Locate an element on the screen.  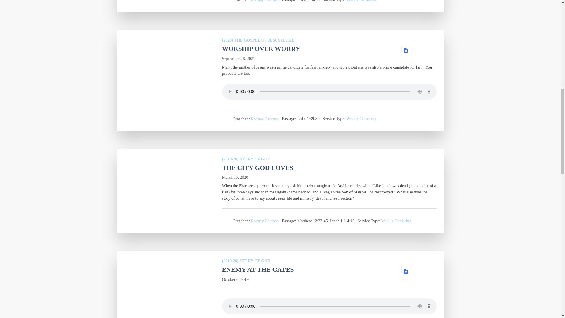
Audio is located at coordinates (404, 49).